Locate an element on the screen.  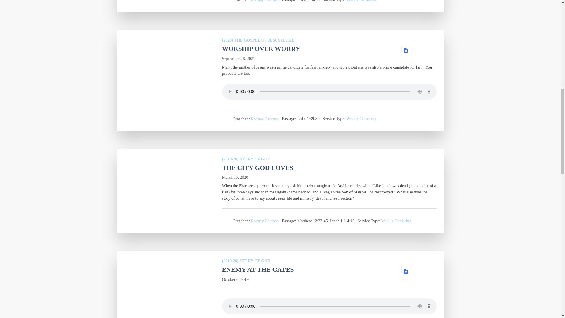
Audio is located at coordinates (404, 49).